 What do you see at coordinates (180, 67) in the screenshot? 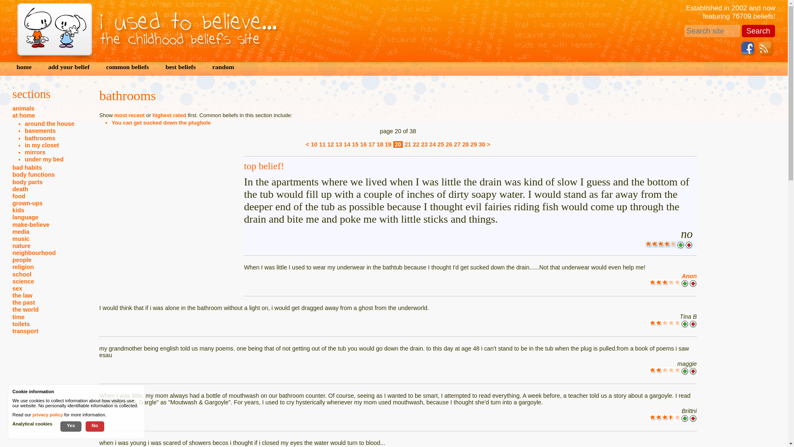
I see `best beliefs` at bounding box center [180, 67].